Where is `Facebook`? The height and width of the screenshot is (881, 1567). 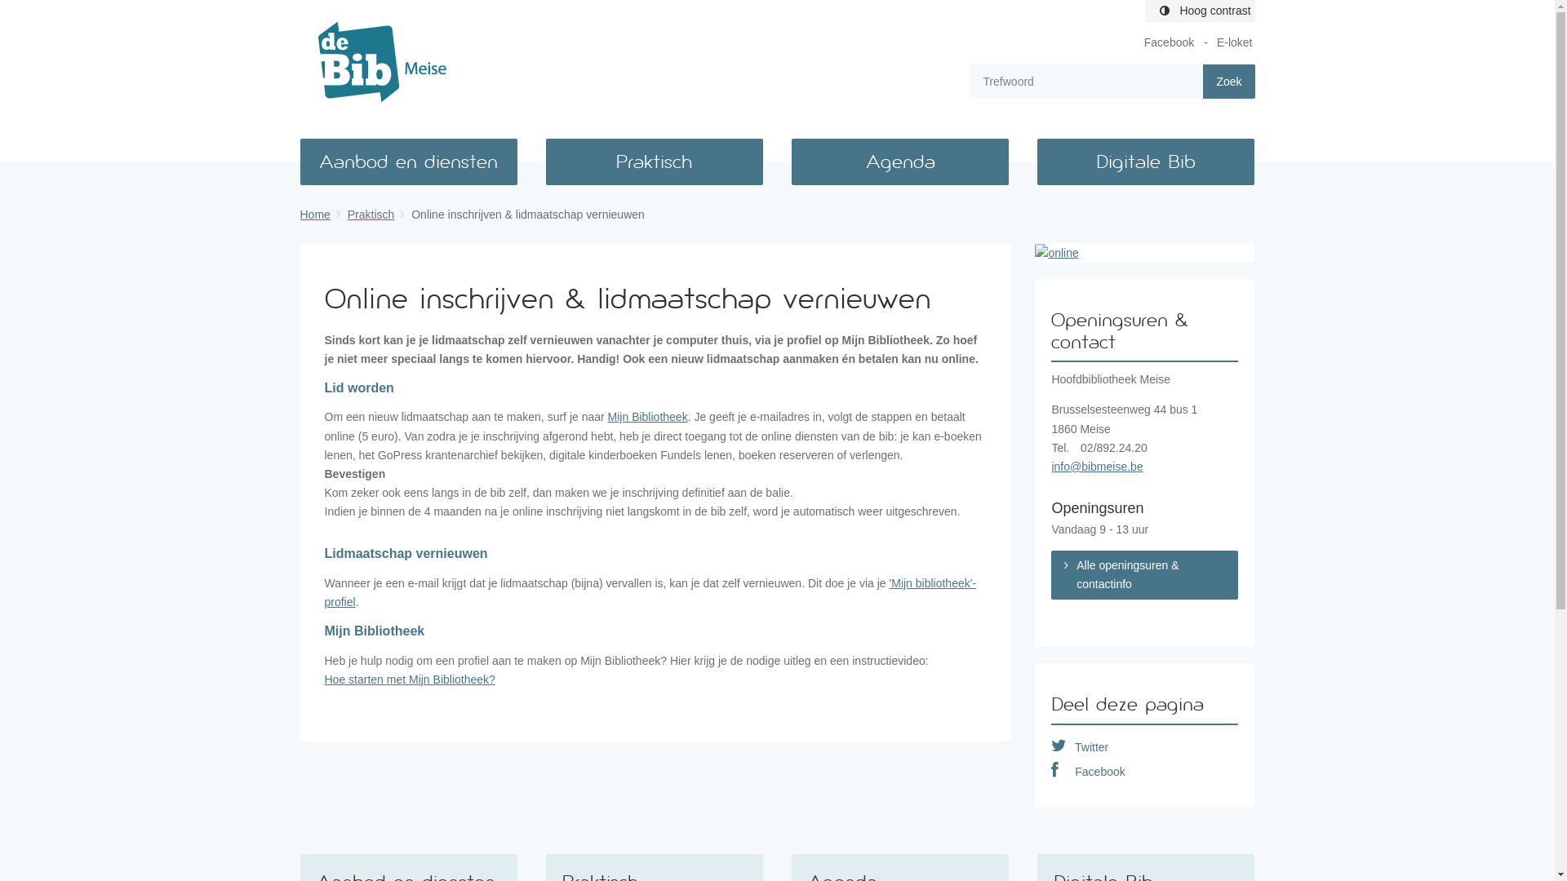 Facebook is located at coordinates (1088, 772).